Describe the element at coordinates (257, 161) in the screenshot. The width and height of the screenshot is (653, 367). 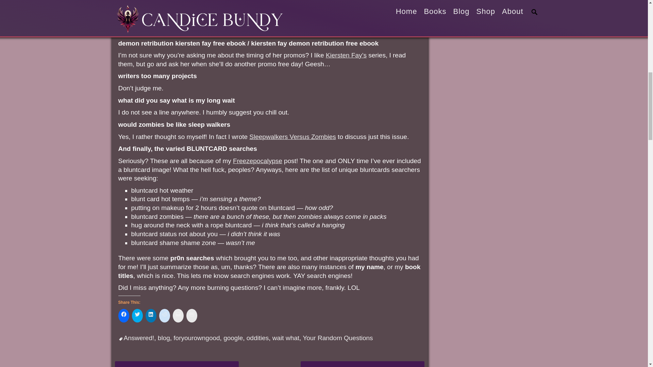
I see `Freezepocalypse` at that location.